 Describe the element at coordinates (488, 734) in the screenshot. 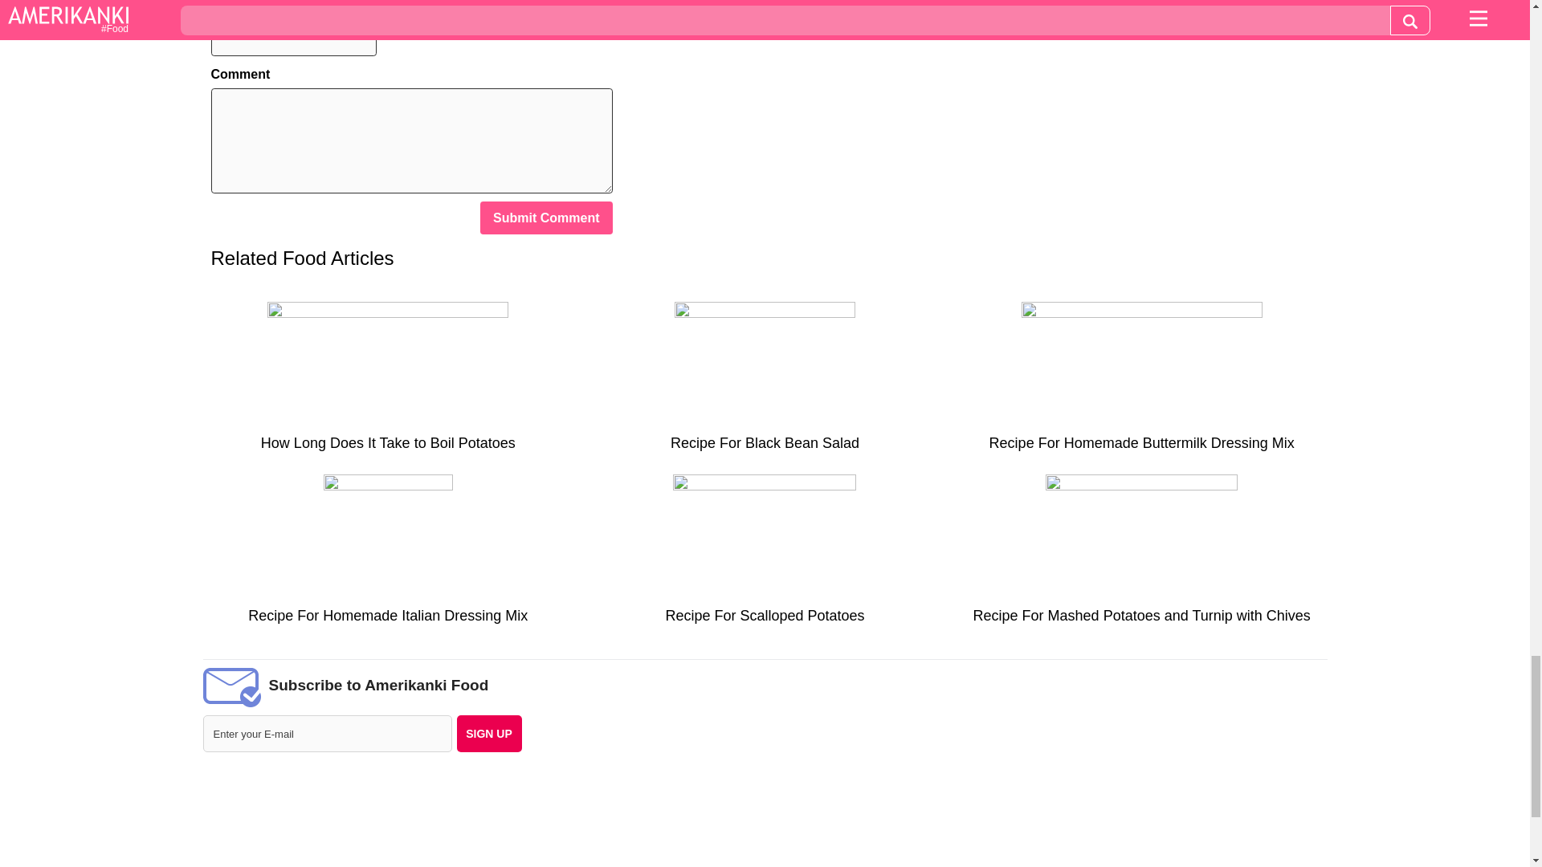

I see `SIGN UP` at that location.